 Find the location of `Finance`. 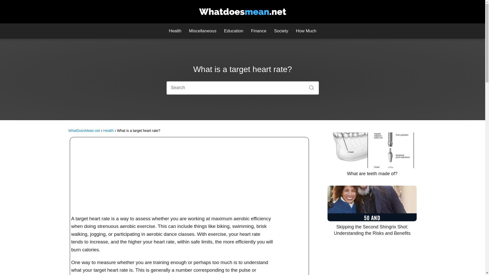

Finance is located at coordinates (258, 31).